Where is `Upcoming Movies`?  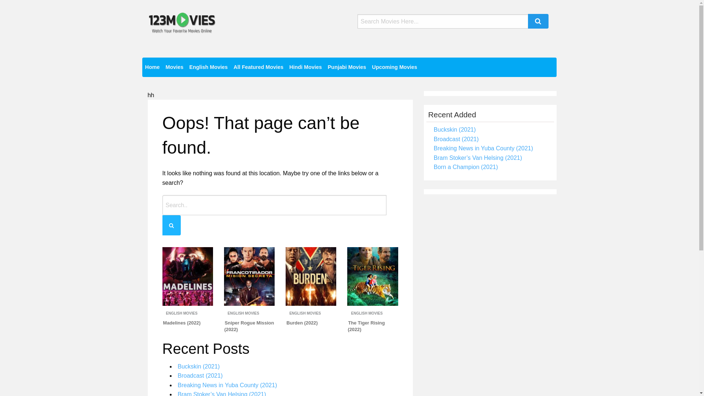 Upcoming Movies is located at coordinates (395, 67).